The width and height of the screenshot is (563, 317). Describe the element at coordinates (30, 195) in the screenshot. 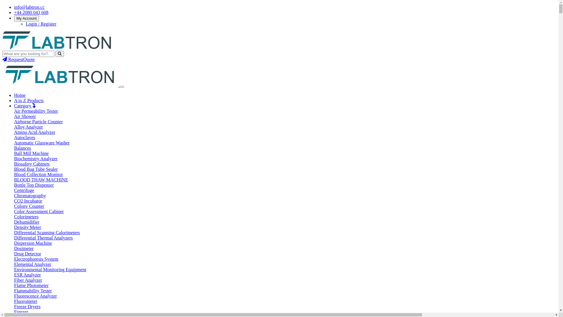

I see `Chromatography` at that location.